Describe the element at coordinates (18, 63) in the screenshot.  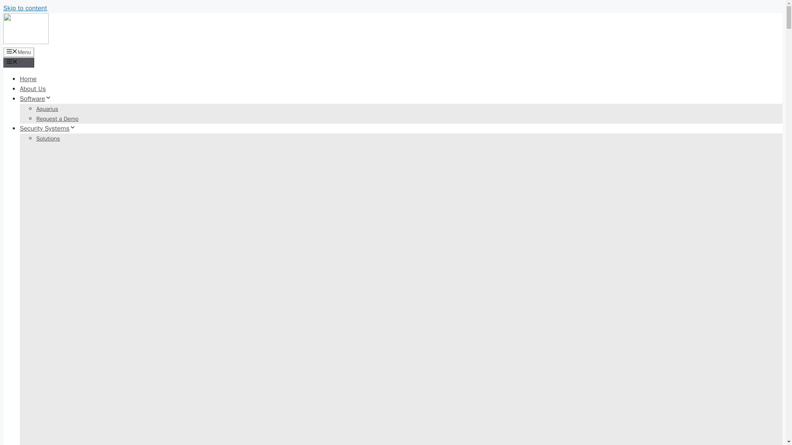
I see `Menu` at that location.